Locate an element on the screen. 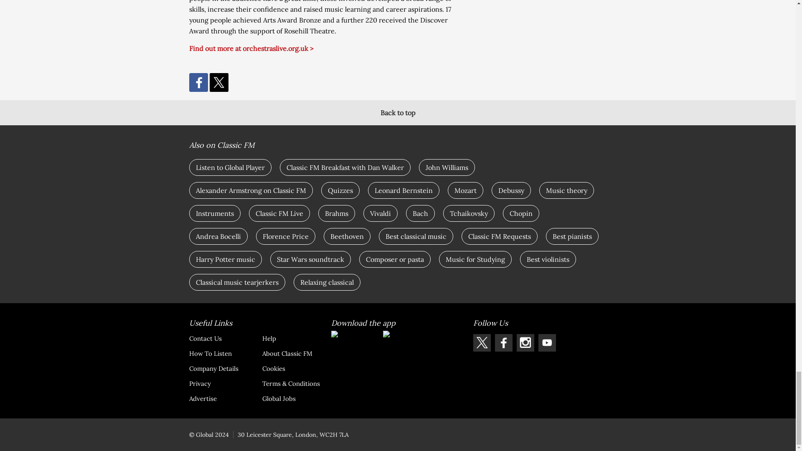  Follow Classic FM on X is located at coordinates (481, 343).